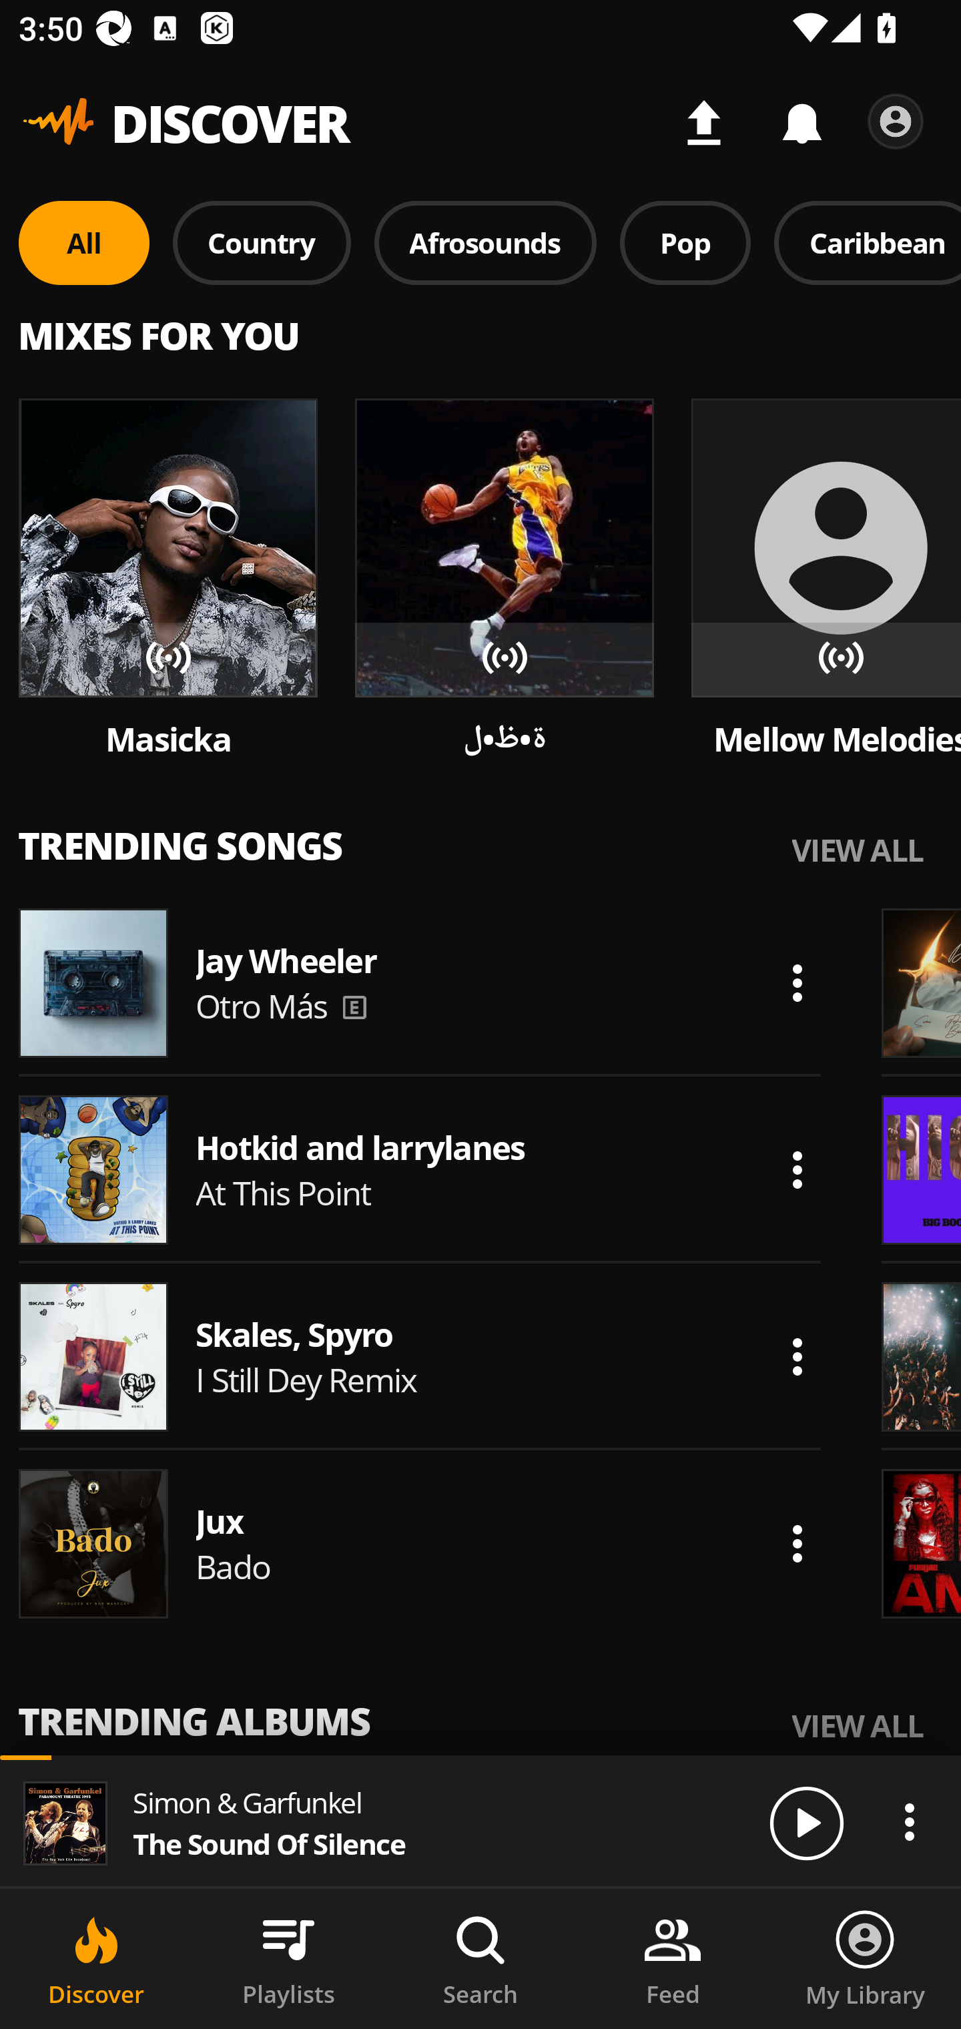 The image size is (961, 2029). I want to click on Country, so click(262, 242).